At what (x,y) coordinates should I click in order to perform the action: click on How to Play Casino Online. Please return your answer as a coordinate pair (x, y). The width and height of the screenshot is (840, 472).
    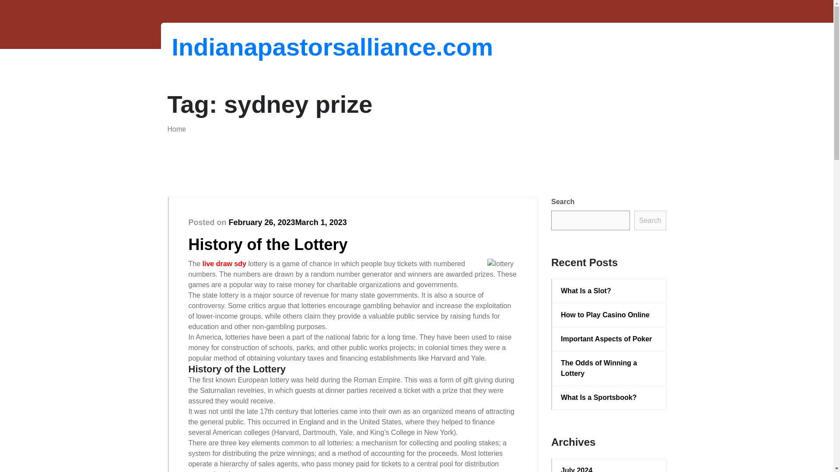
    Looking at the image, I should click on (609, 315).